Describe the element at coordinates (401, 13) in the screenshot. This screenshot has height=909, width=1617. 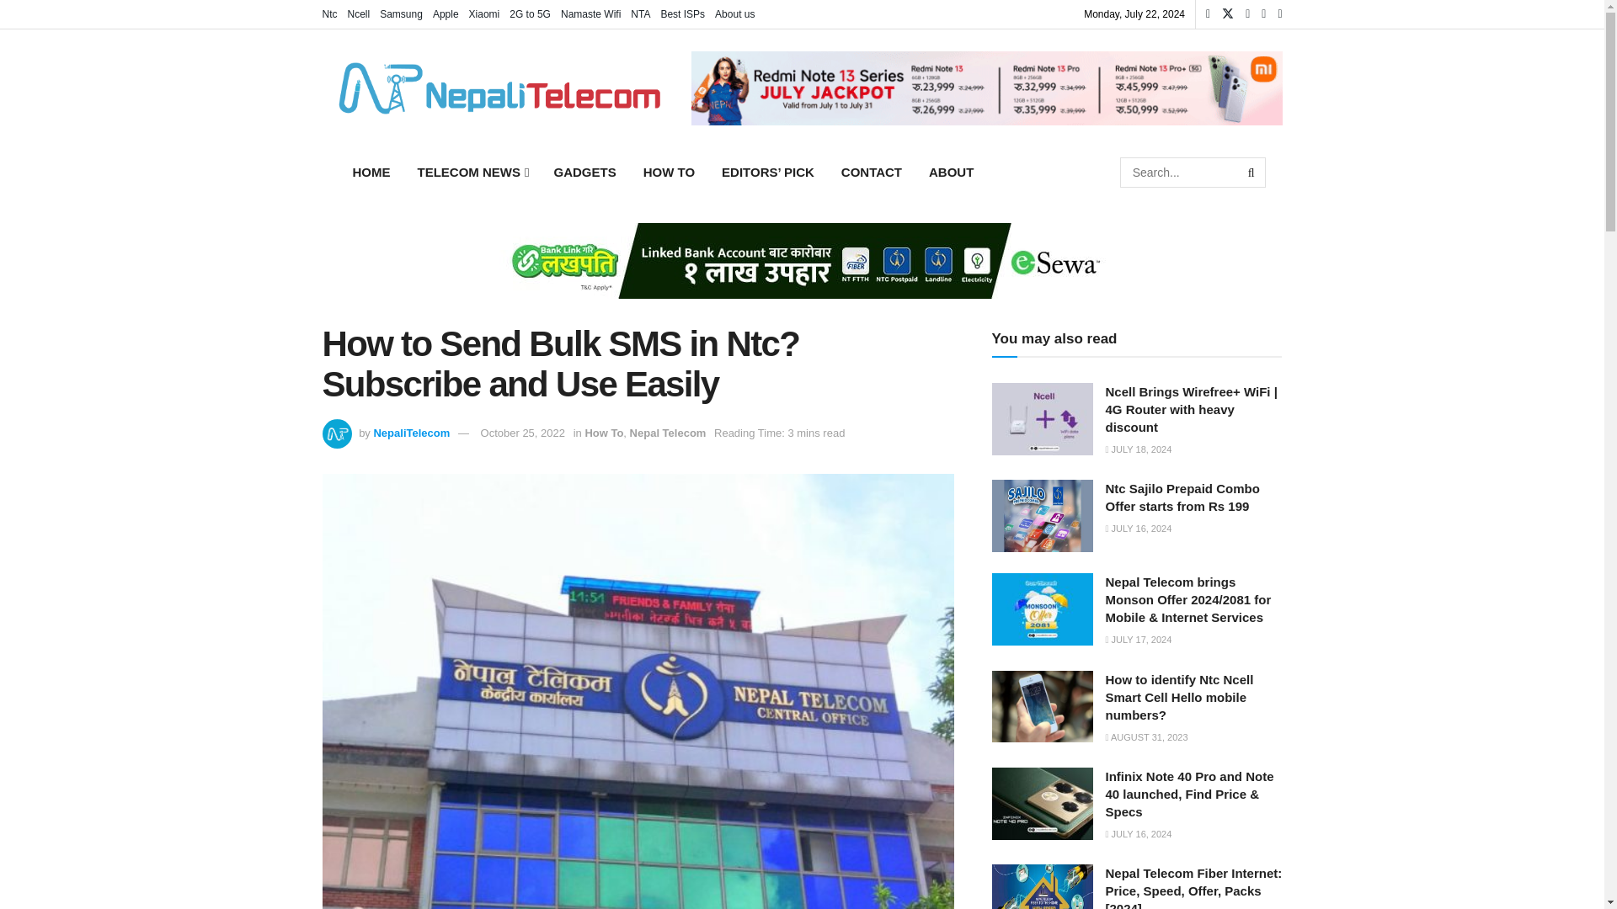
I see `Samsung` at that location.